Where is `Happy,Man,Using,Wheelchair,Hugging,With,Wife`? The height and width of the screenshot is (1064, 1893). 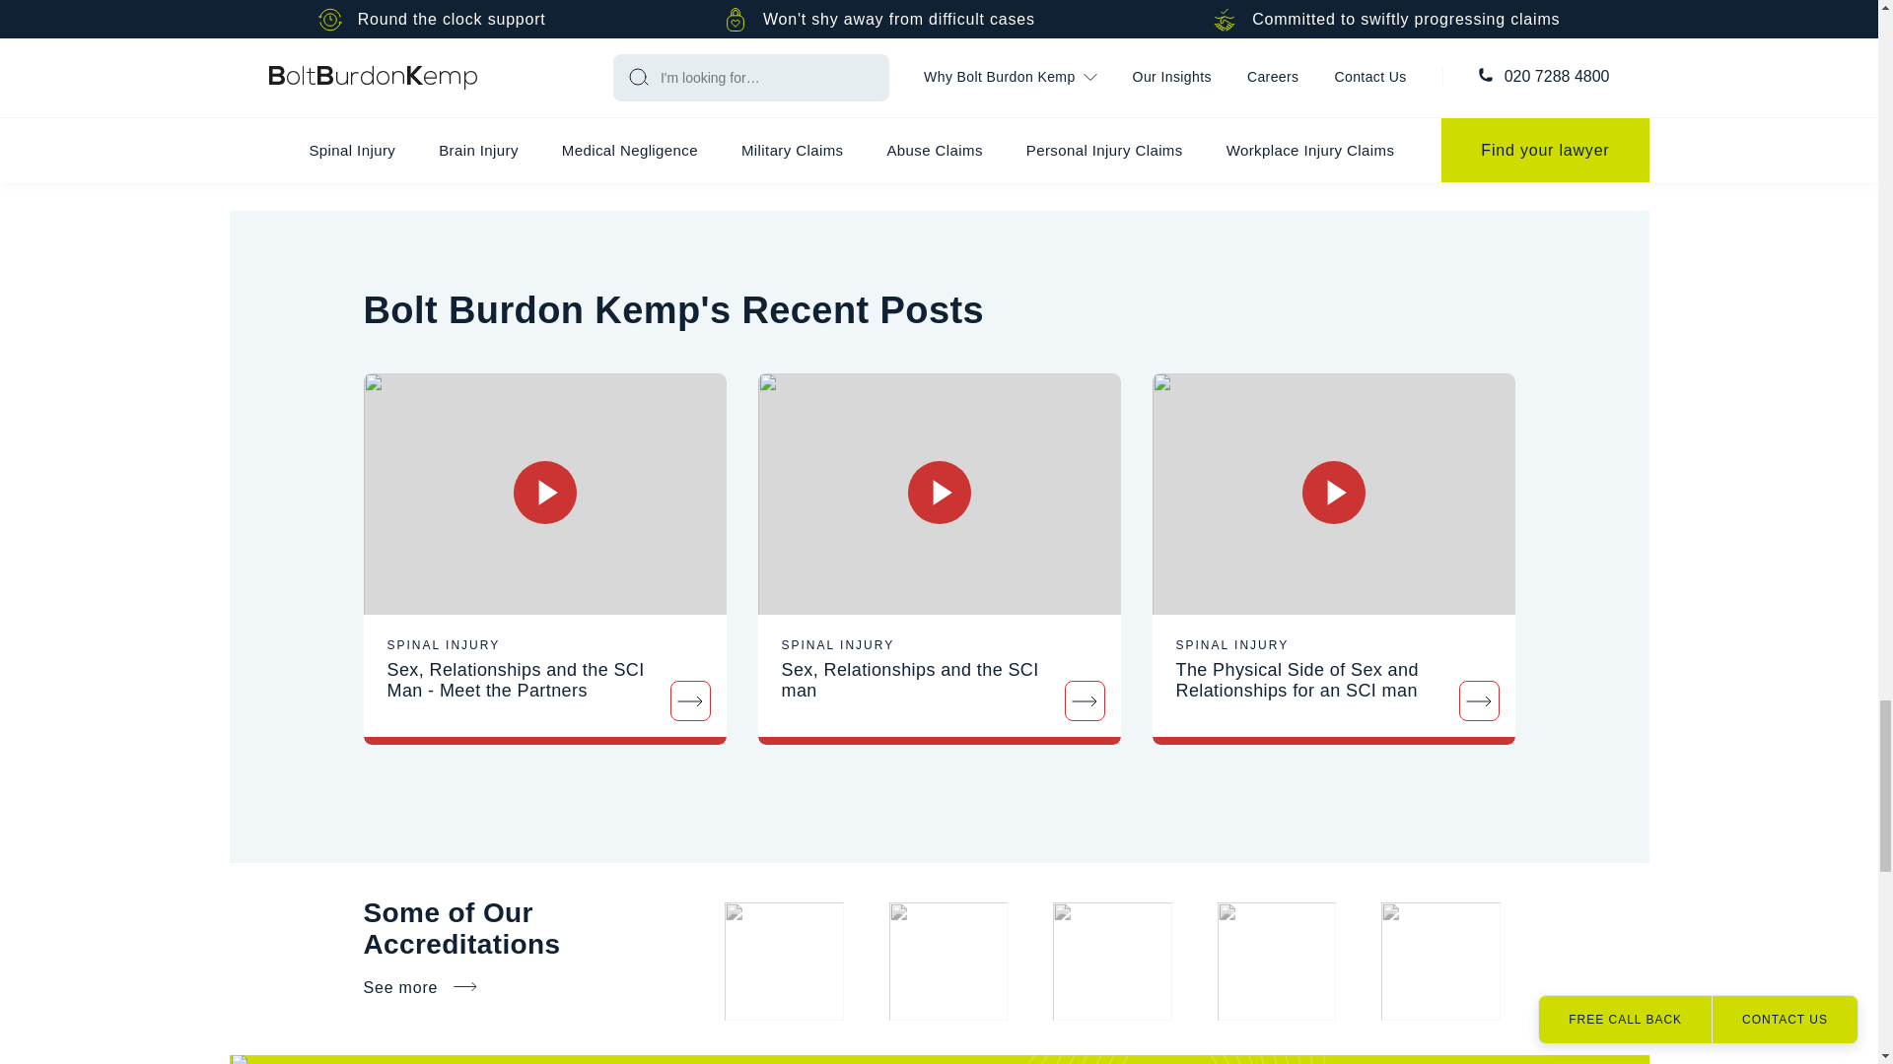 Happy,Man,Using,Wheelchair,Hugging,With,Wife is located at coordinates (544, 495).